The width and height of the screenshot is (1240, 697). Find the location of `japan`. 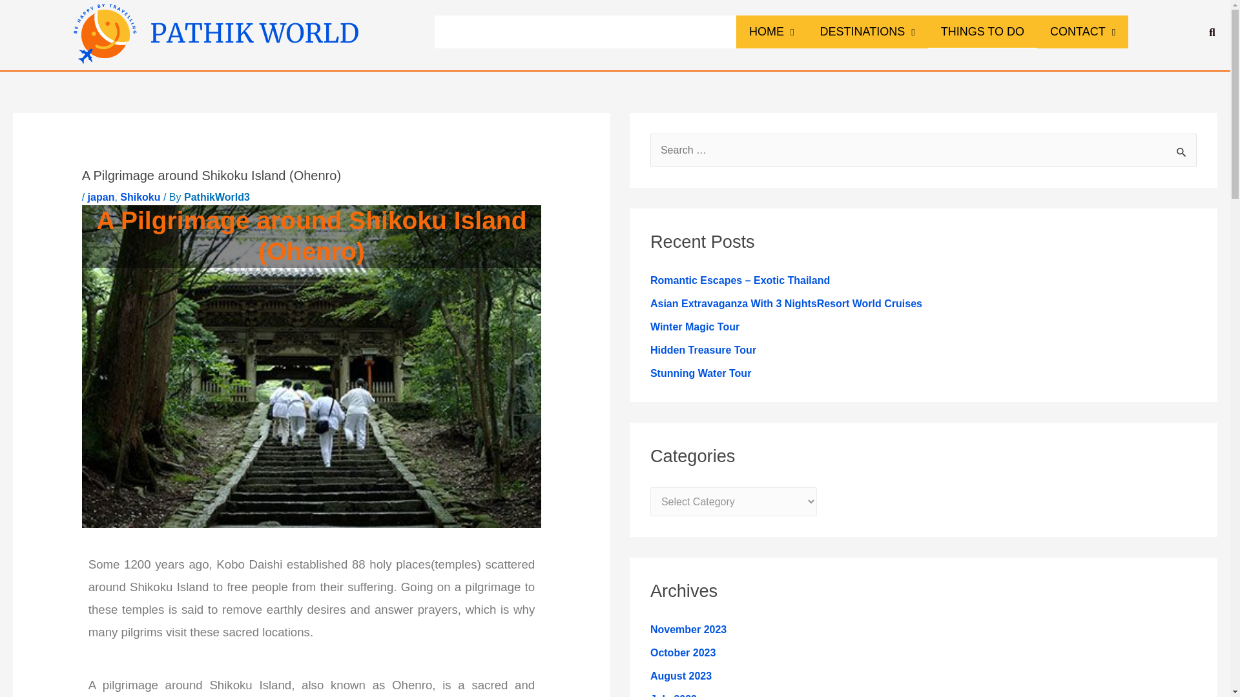

japan is located at coordinates (101, 197).